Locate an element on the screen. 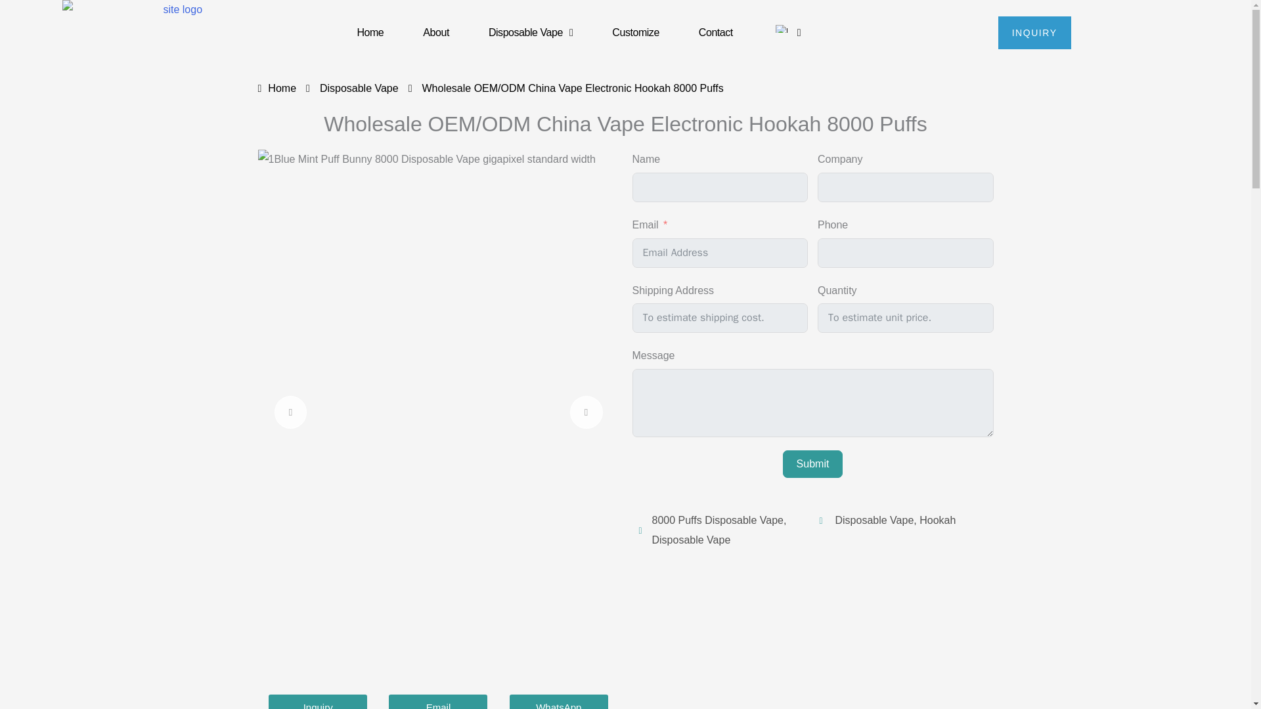 This screenshot has width=1261, height=709. About is located at coordinates (435, 32).